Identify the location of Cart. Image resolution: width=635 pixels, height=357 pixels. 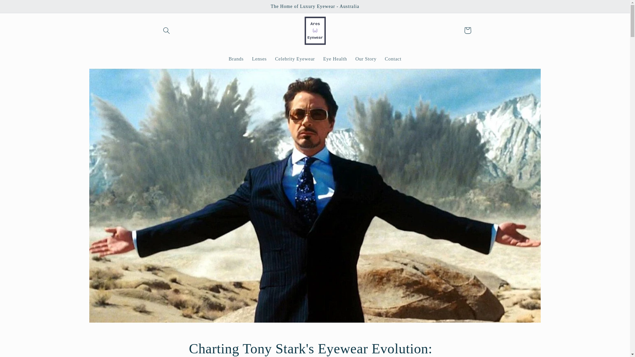
(467, 30).